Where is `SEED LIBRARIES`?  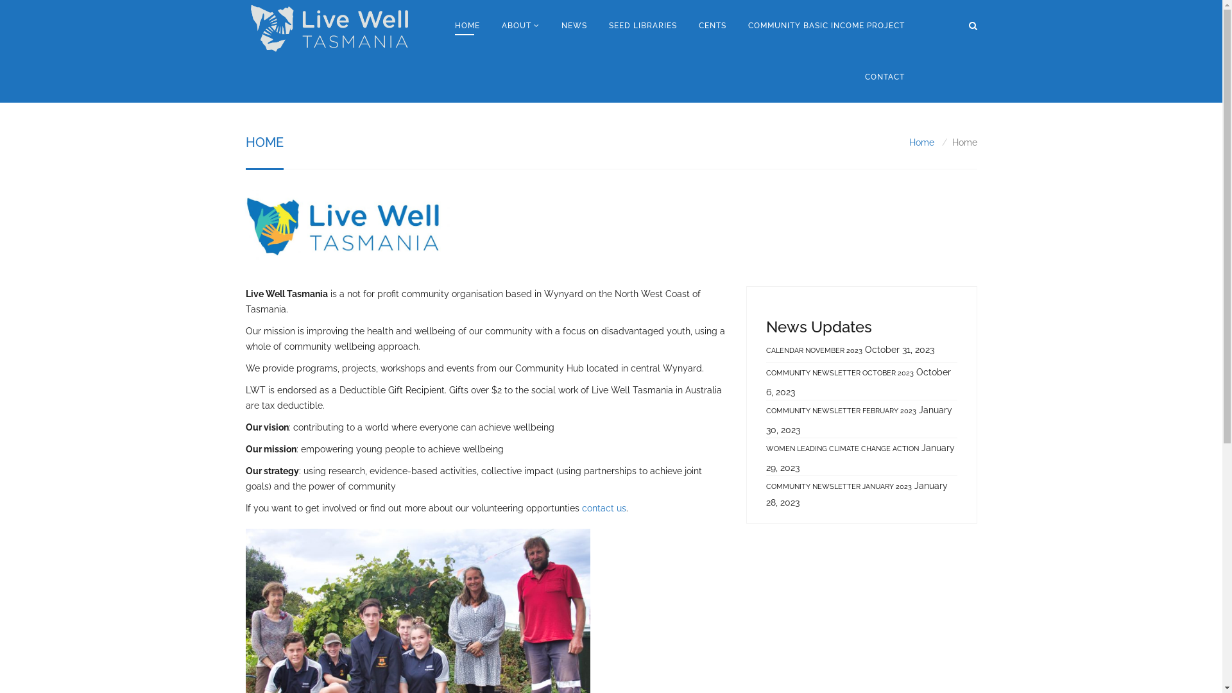 SEED LIBRARIES is located at coordinates (643, 26).